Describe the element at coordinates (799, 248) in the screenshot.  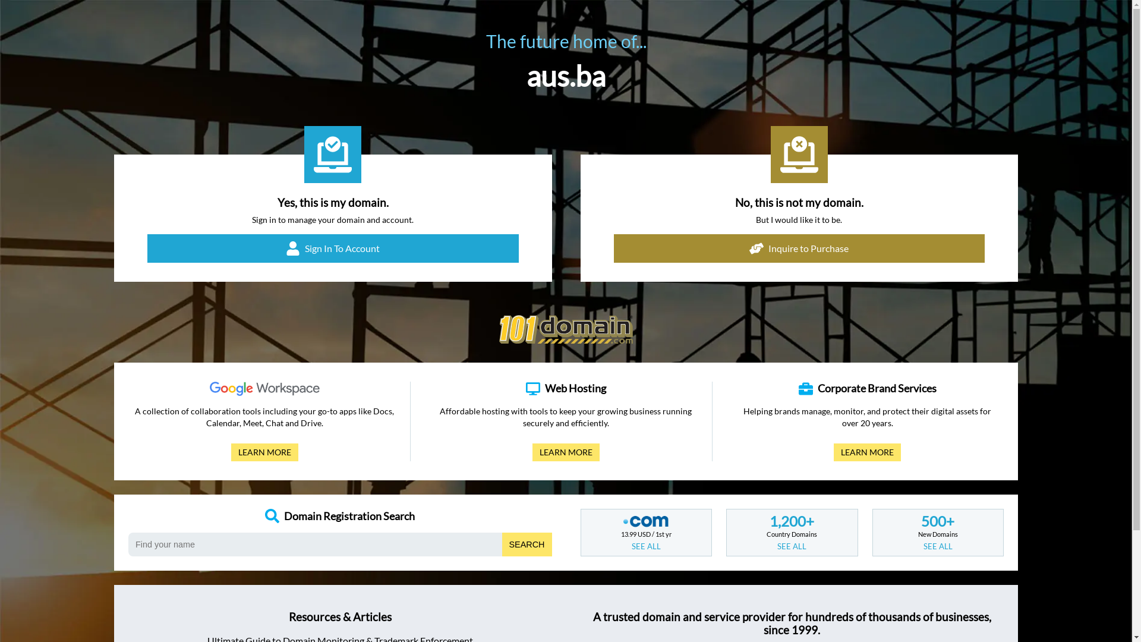
I see `Inquire to Purchase` at that location.